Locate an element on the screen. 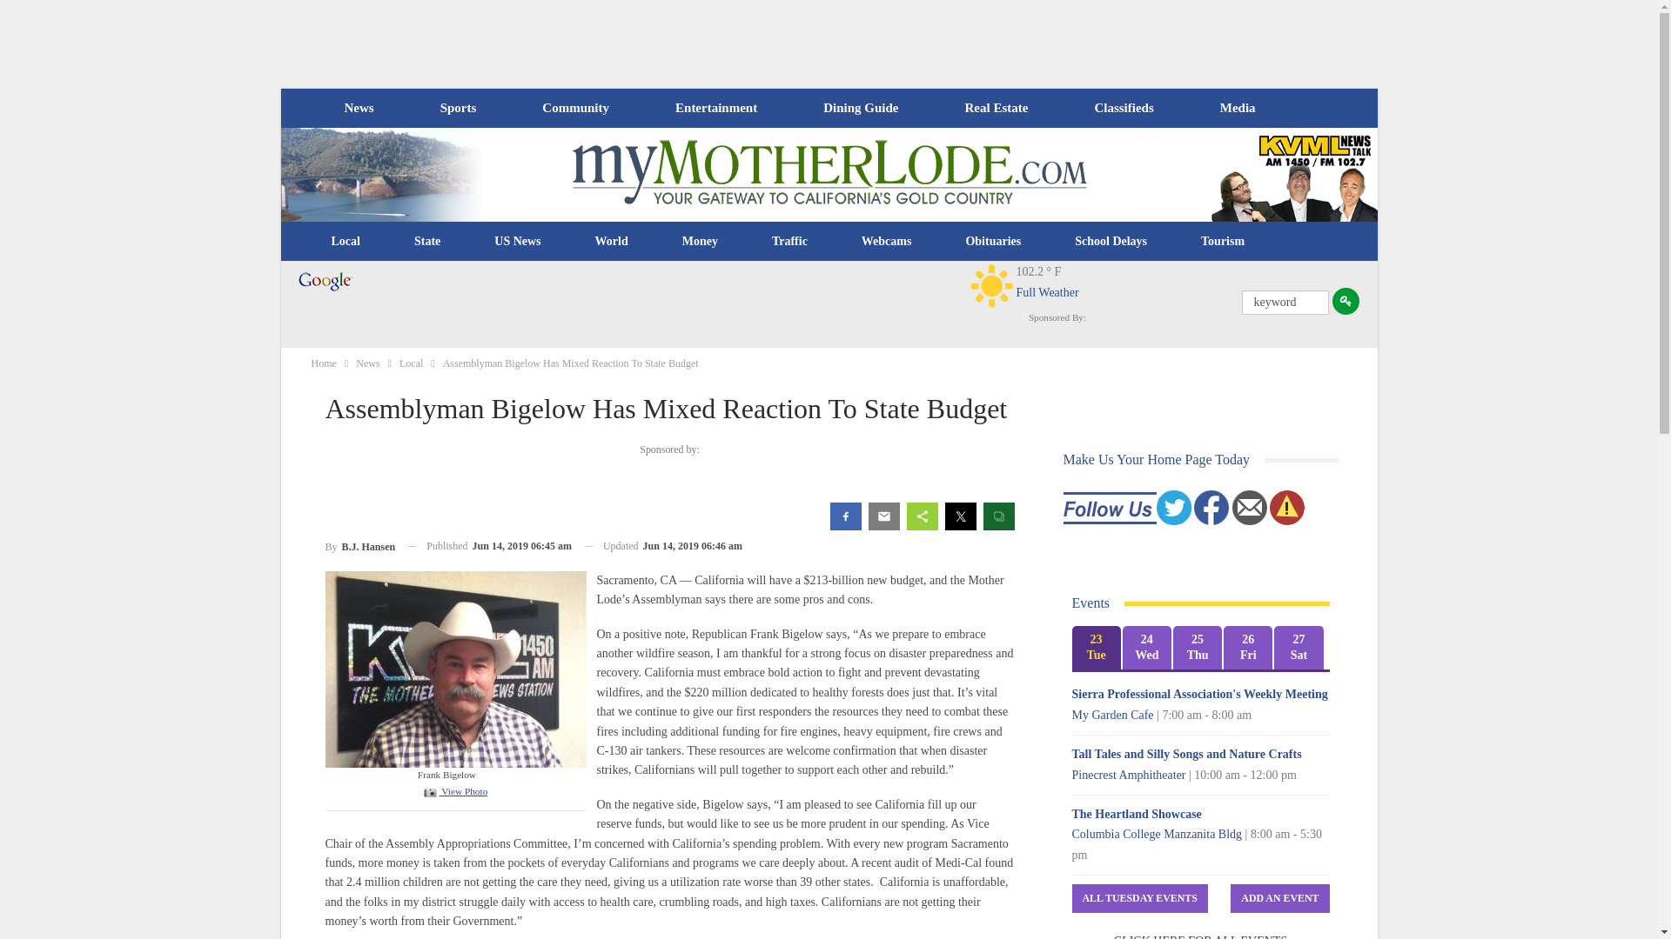  School Delays is located at coordinates (1111, 242).